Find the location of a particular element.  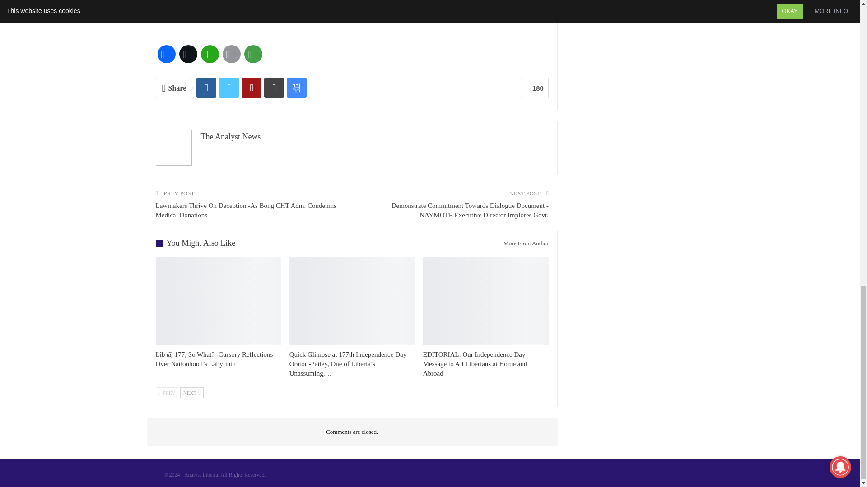

More Options is located at coordinates (252, 54).